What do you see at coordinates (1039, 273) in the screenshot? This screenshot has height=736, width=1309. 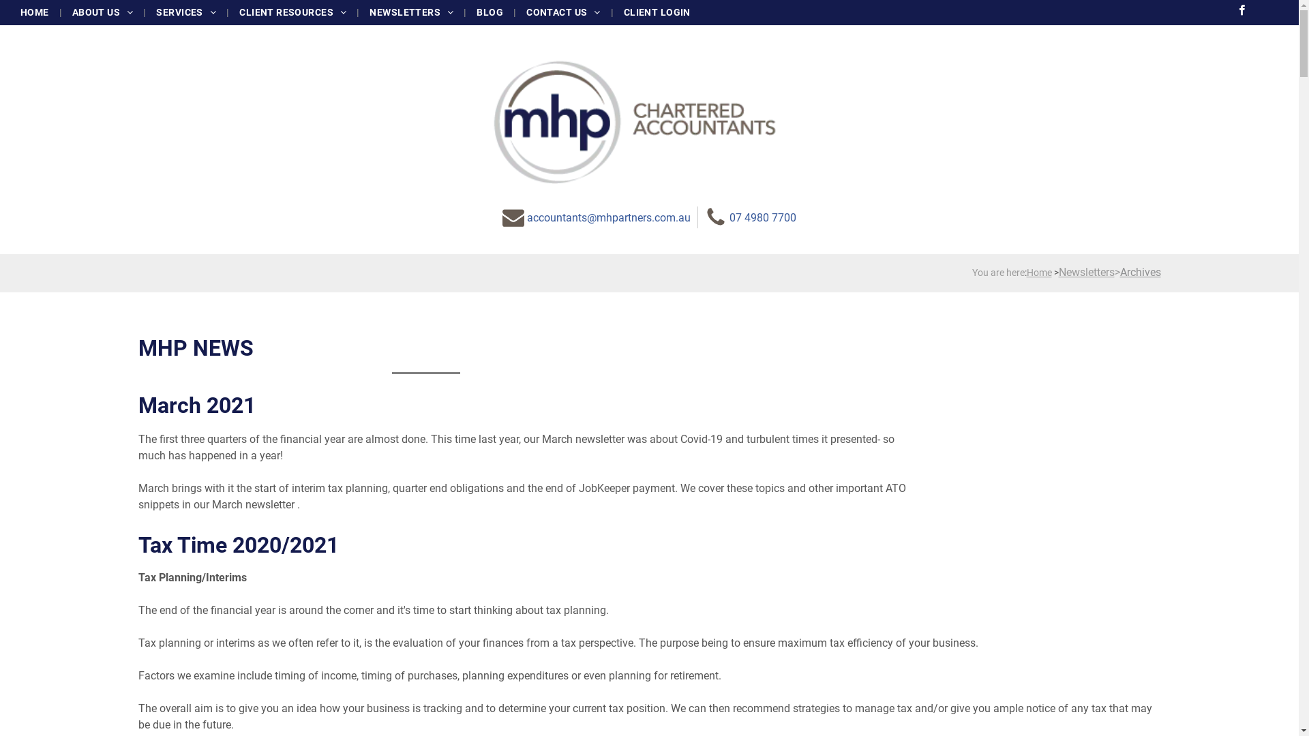 I see `Home` at bounding box center [1039, 273].